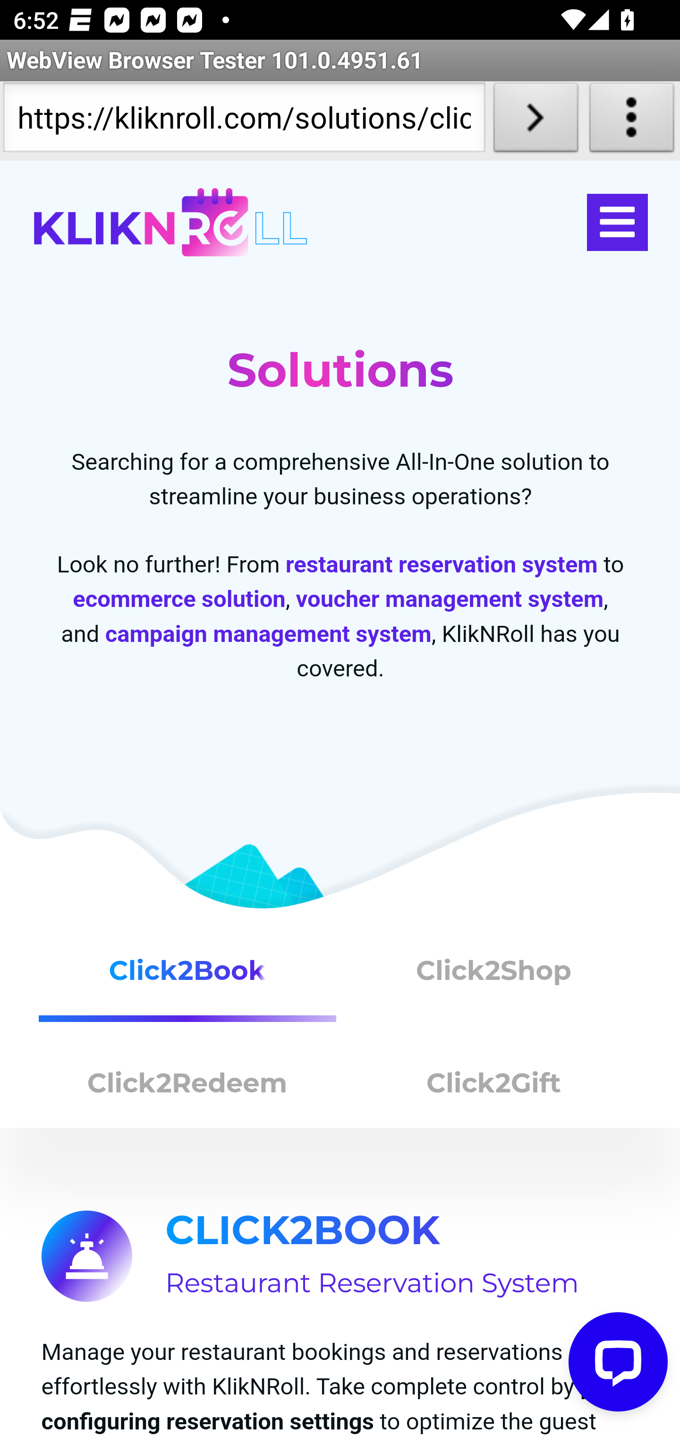 The height and width of the screenshot is (1437, 680). Describe the element at coordinates (494, 978) in the screenshot. I see `Click2Shop` at that location.